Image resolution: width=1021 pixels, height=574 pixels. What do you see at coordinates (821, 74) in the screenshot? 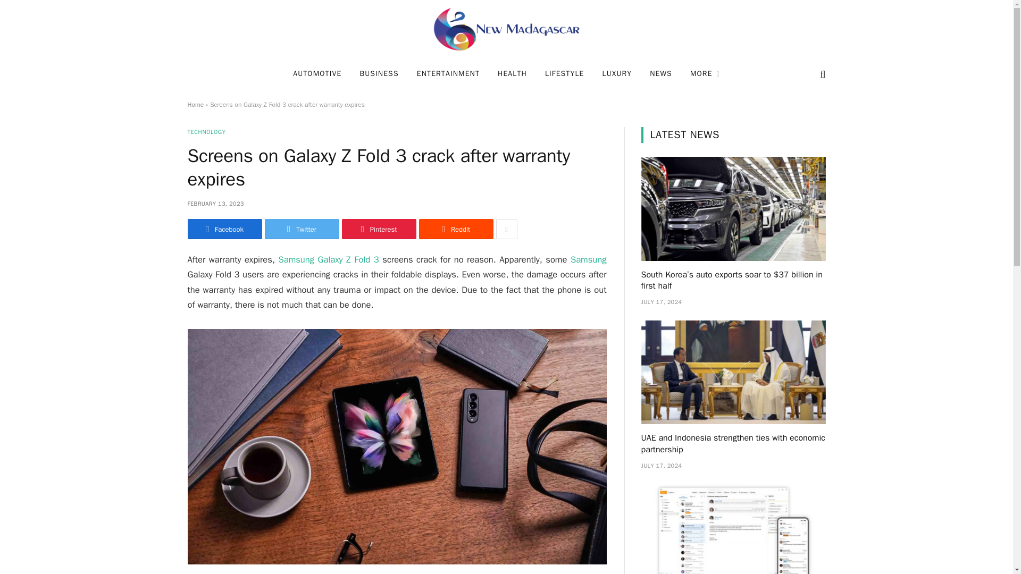
I see `Search` at bounding box center [821, 74].